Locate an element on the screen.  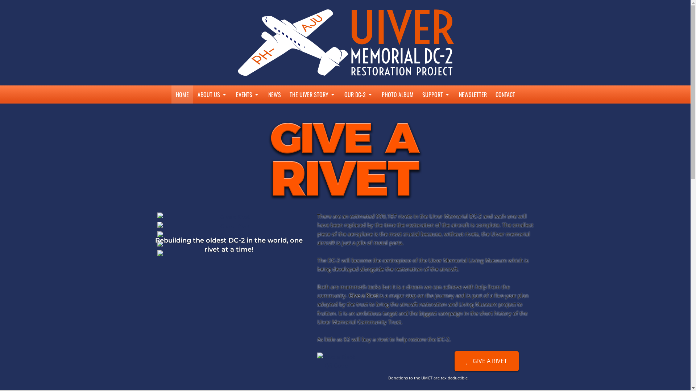
50th Anniversary is located at coordinates (312, 170).